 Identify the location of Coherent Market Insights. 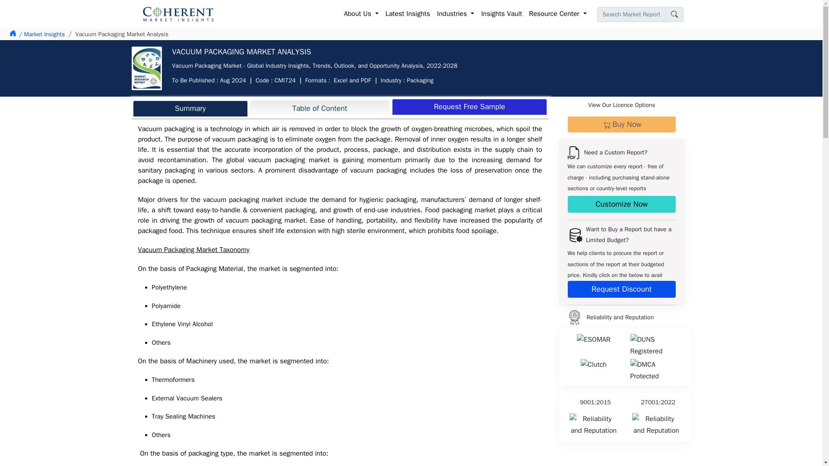
(178, 14).